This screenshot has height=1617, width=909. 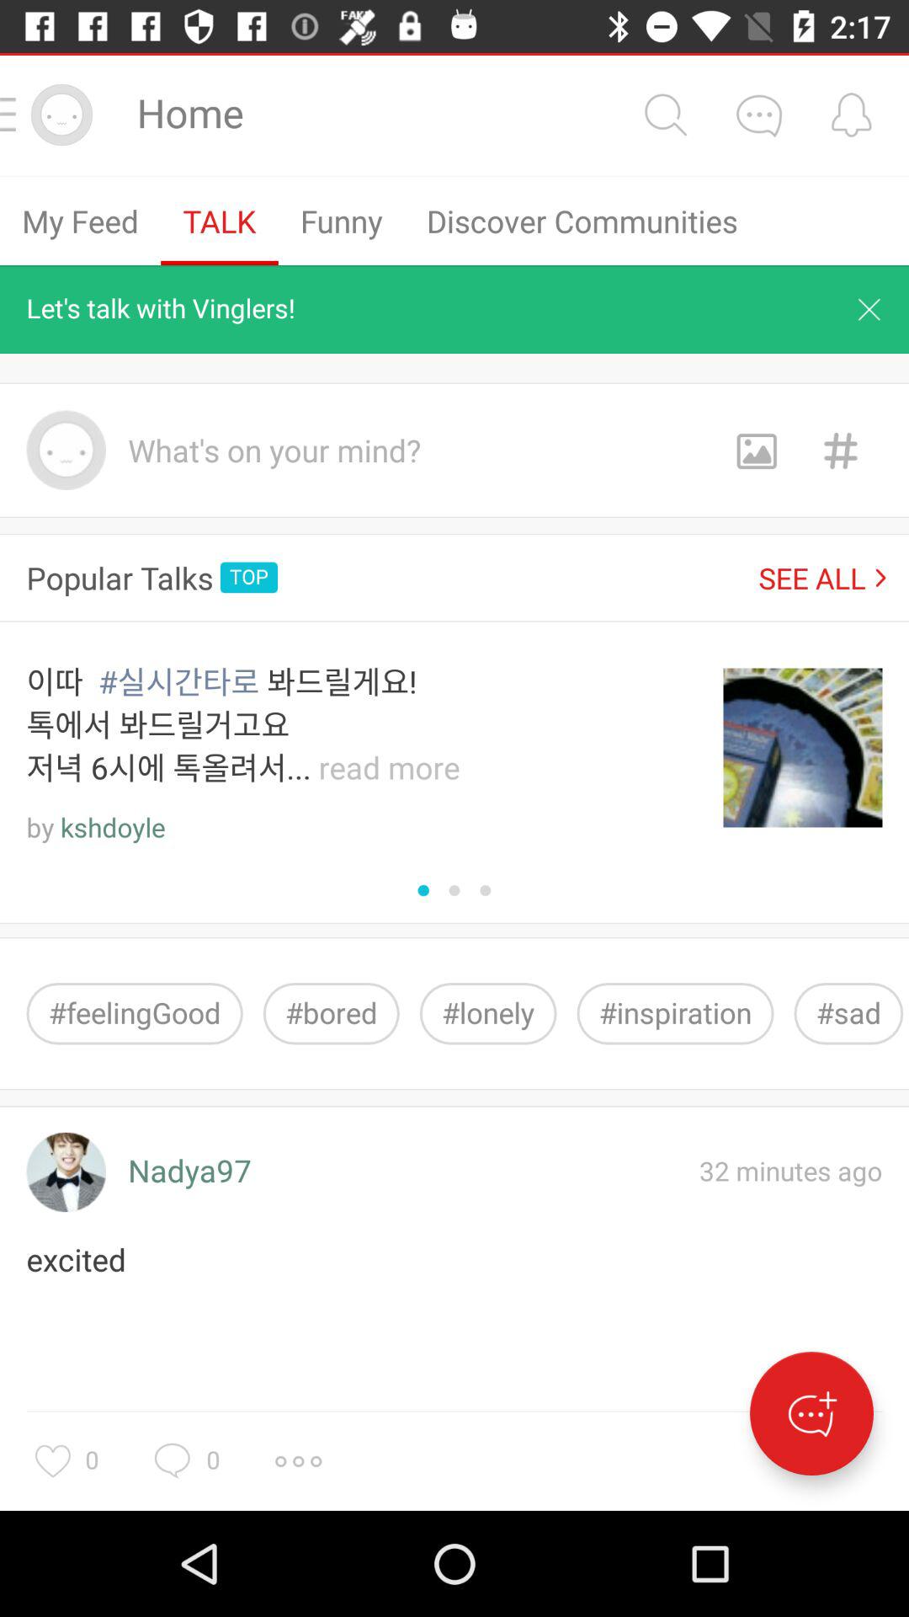 What do you see at coordinates (675, 1014) in the screenshot?
I see `tap item to the right of the #lonely item` at bounding box center [675, 1014].